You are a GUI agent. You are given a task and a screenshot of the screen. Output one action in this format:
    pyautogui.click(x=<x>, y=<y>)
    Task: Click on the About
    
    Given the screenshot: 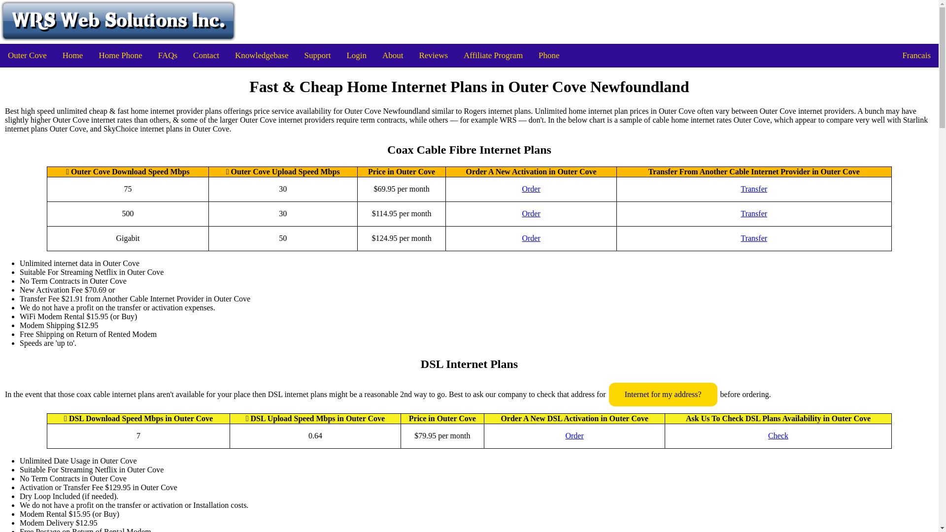 What is the action you would take?
    pyautogui.click(x=393, y=55)
    